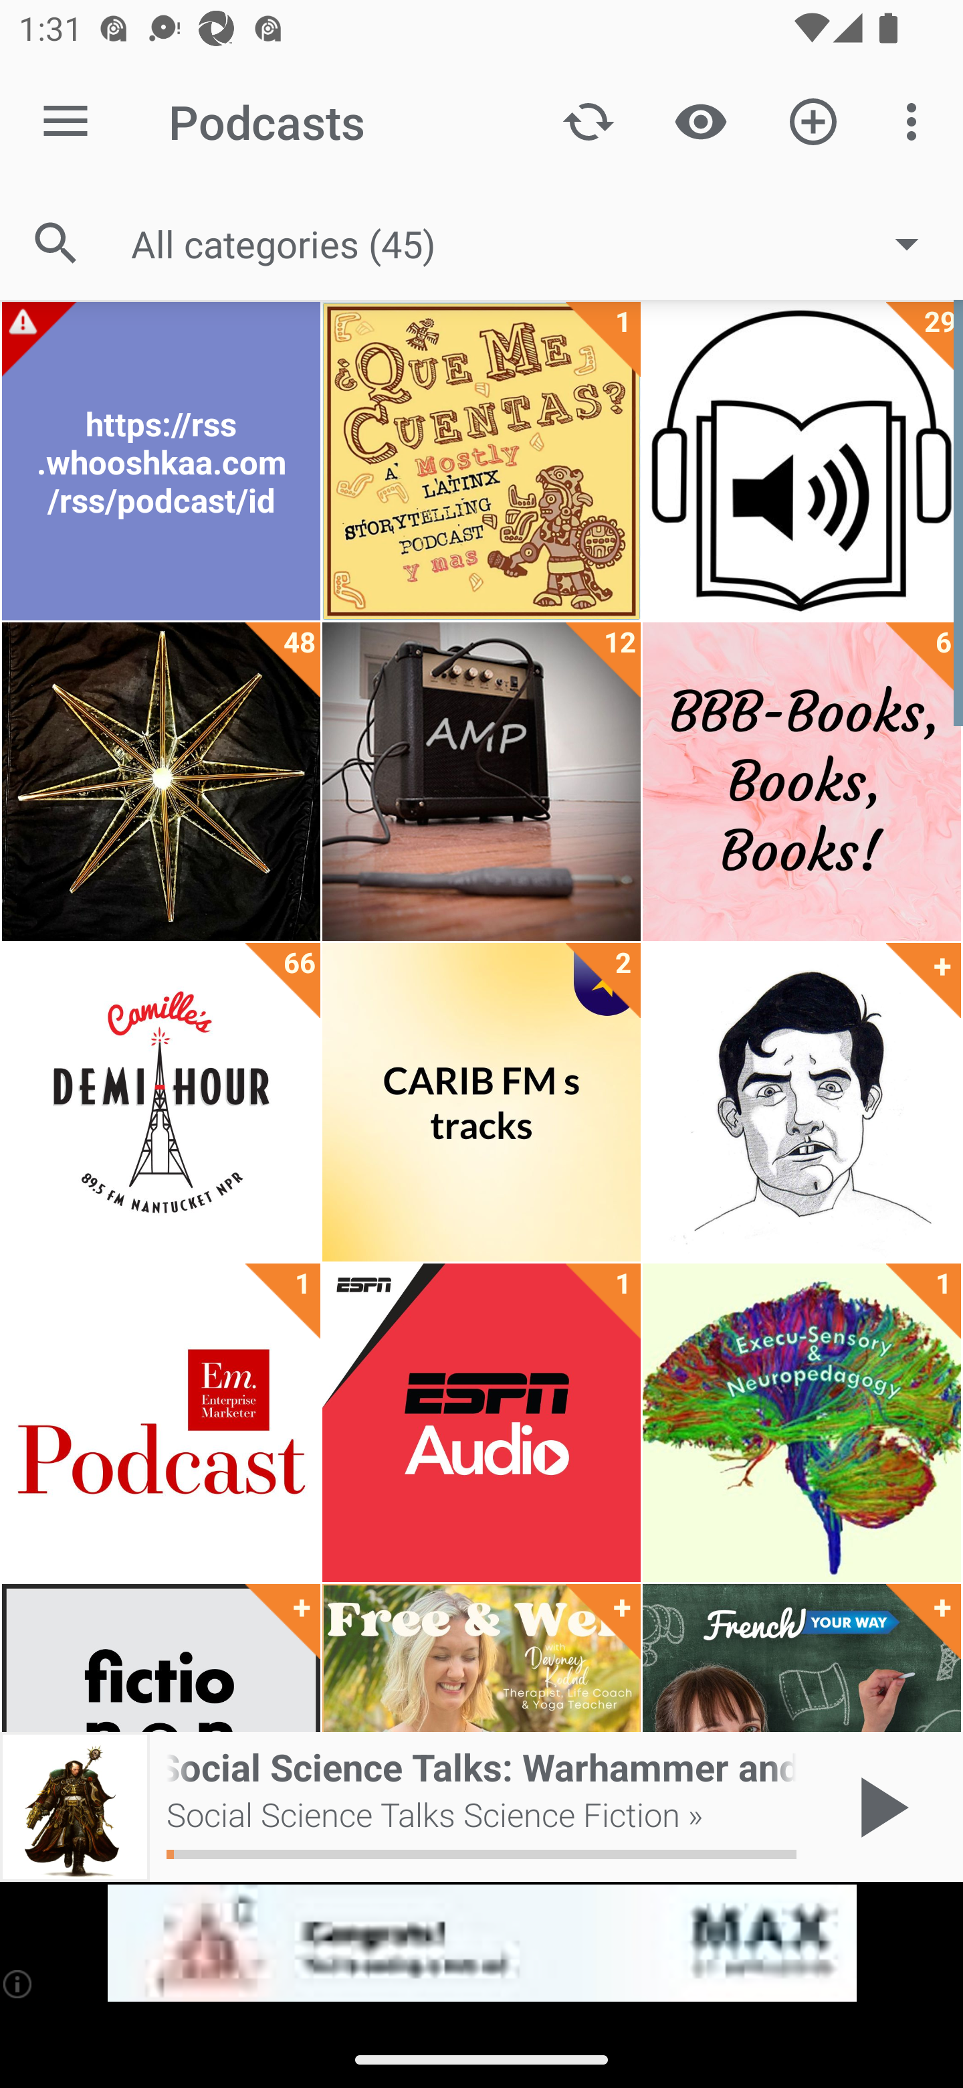  I want to click on Open navigation sidebar, so click(66, 122).